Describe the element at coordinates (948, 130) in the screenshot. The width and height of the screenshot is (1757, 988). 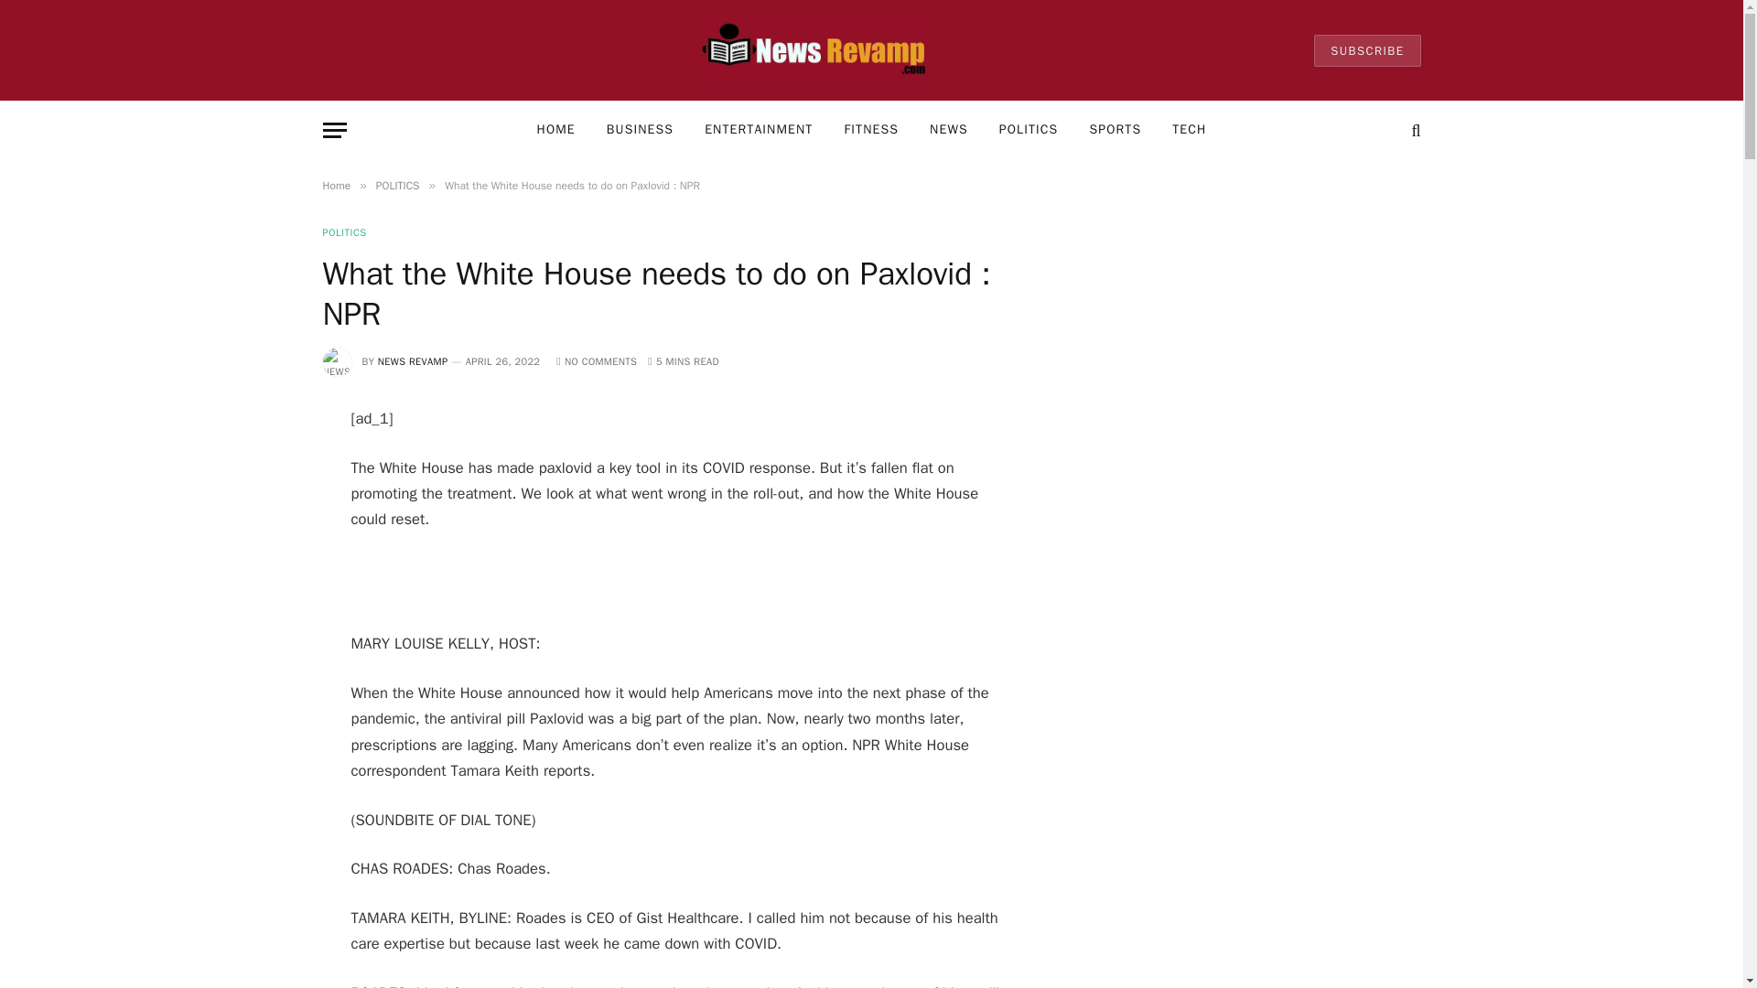
I see `NEWS` at that location.